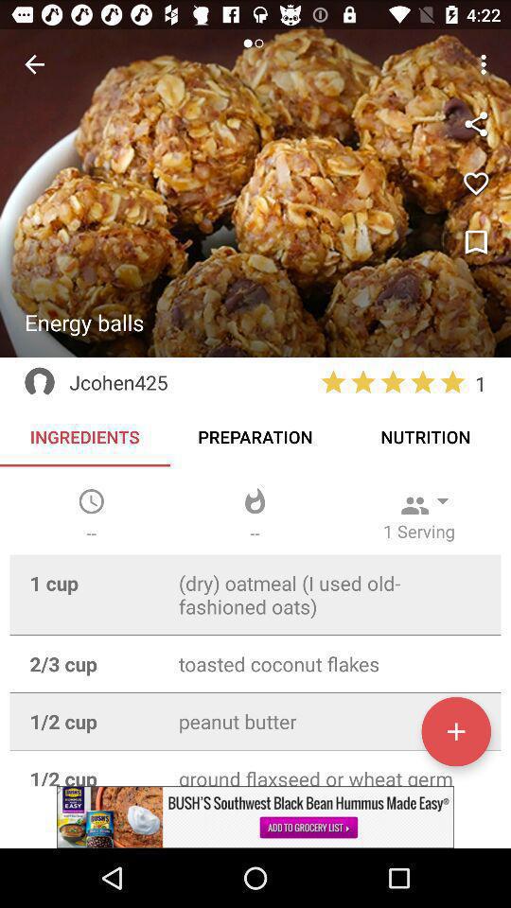 The image size is (511, 908). Describe the element at coordinates (330, 664) in the screenshot. I see `click on the toasted coconut flakes` at that location.